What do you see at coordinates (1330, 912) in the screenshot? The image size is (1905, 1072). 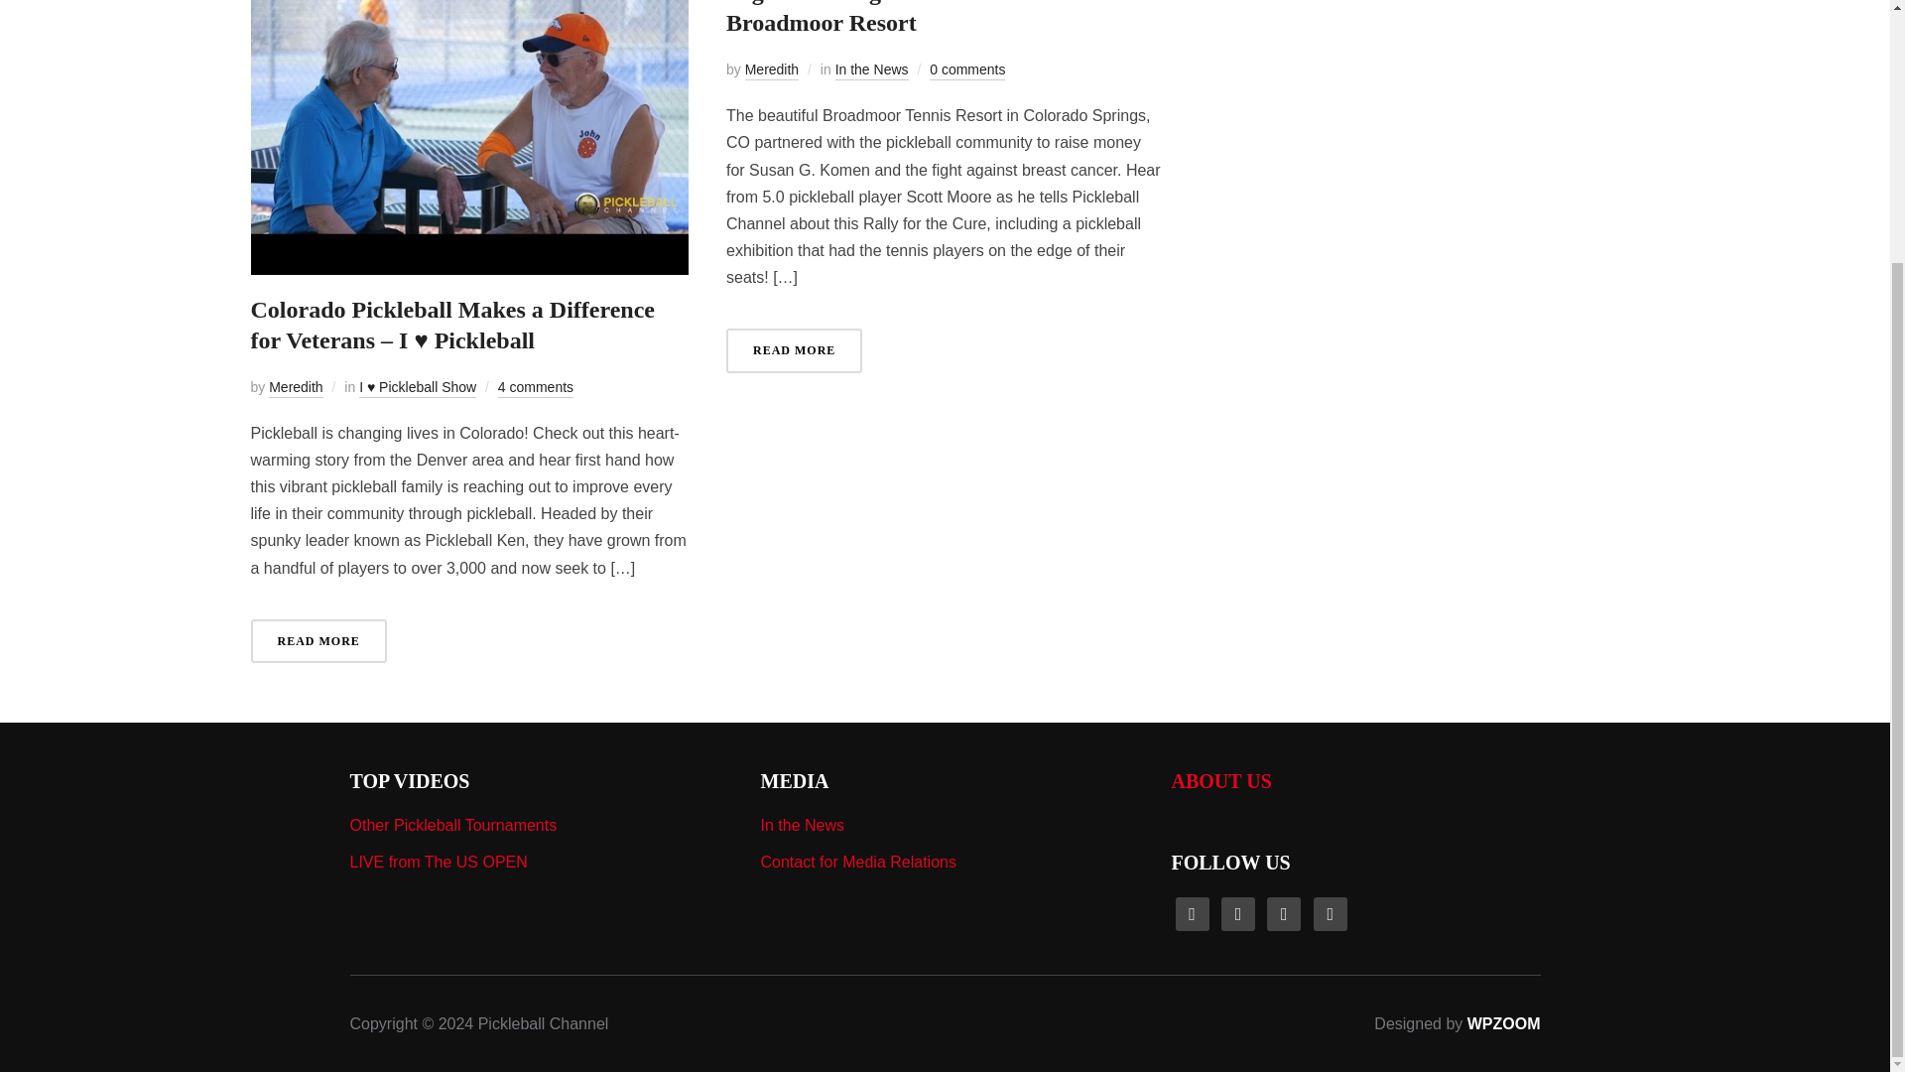 I see `Twitter` at bounding box center [1330, 912].